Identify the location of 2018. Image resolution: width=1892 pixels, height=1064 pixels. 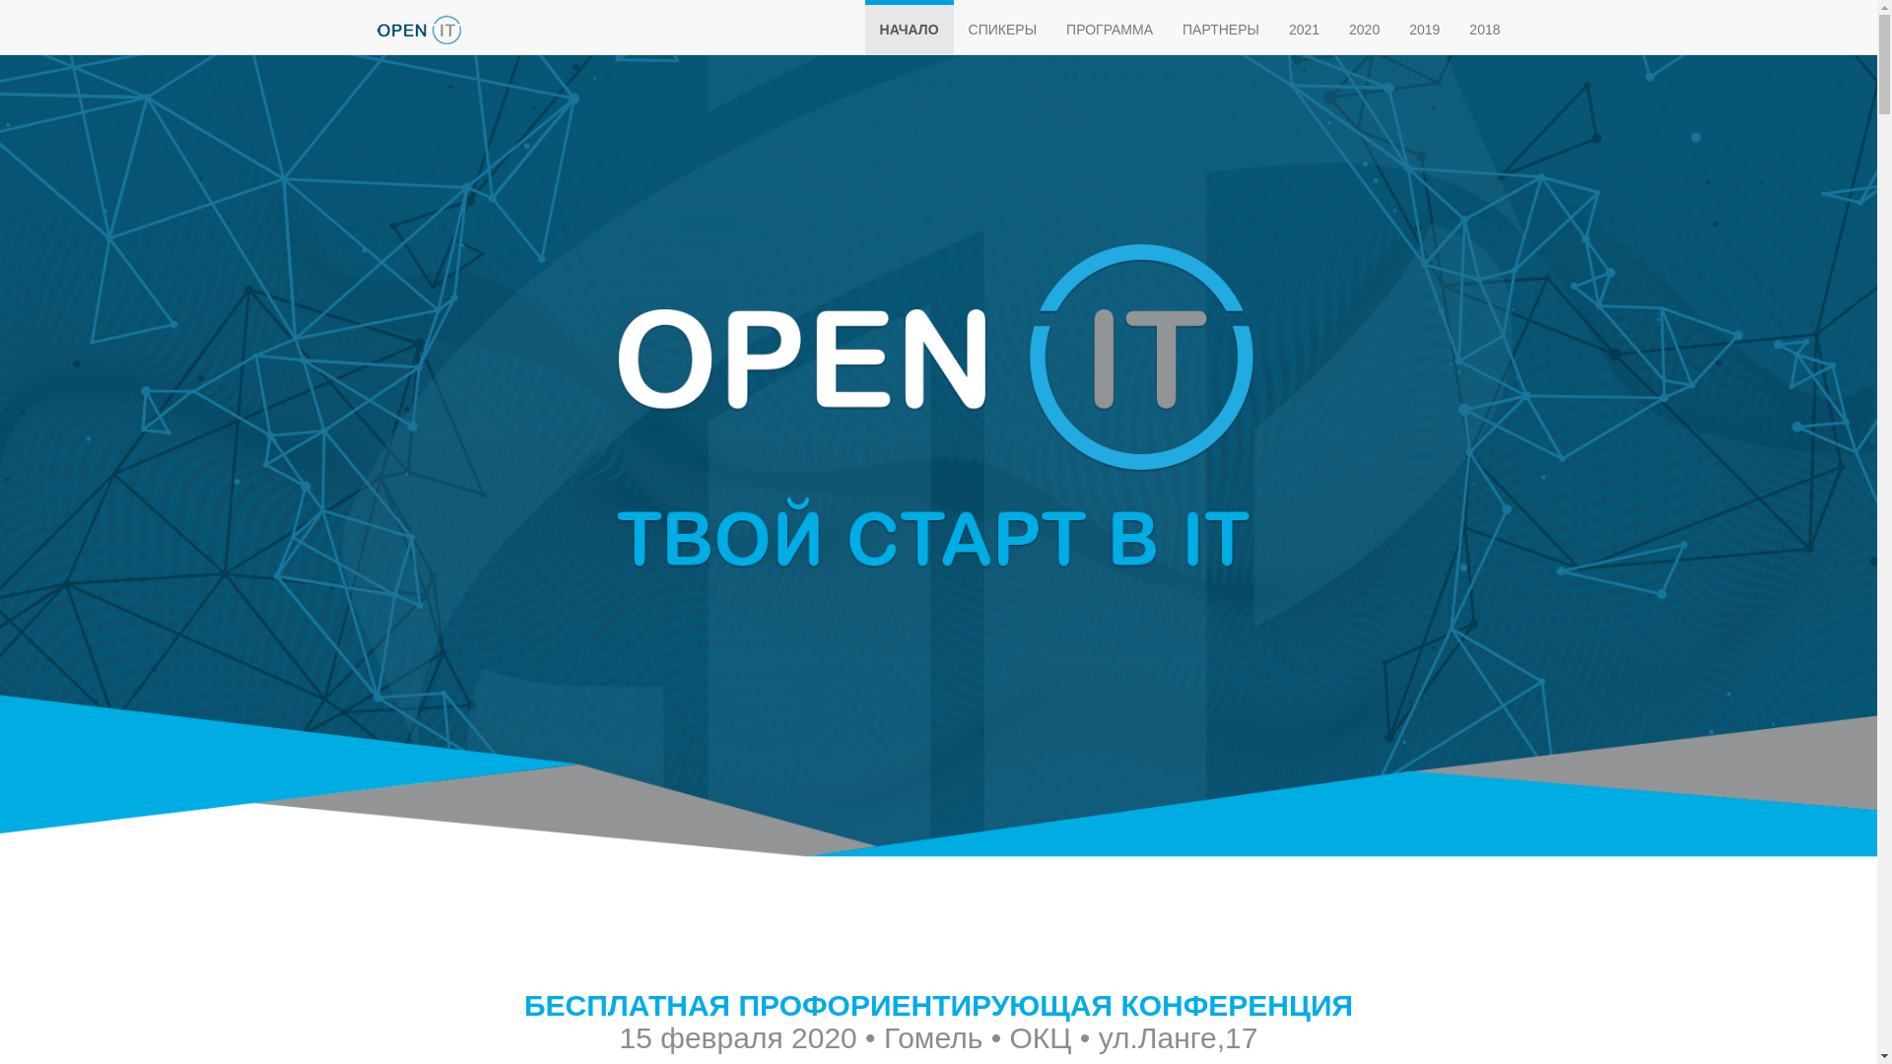
(1484, 28).